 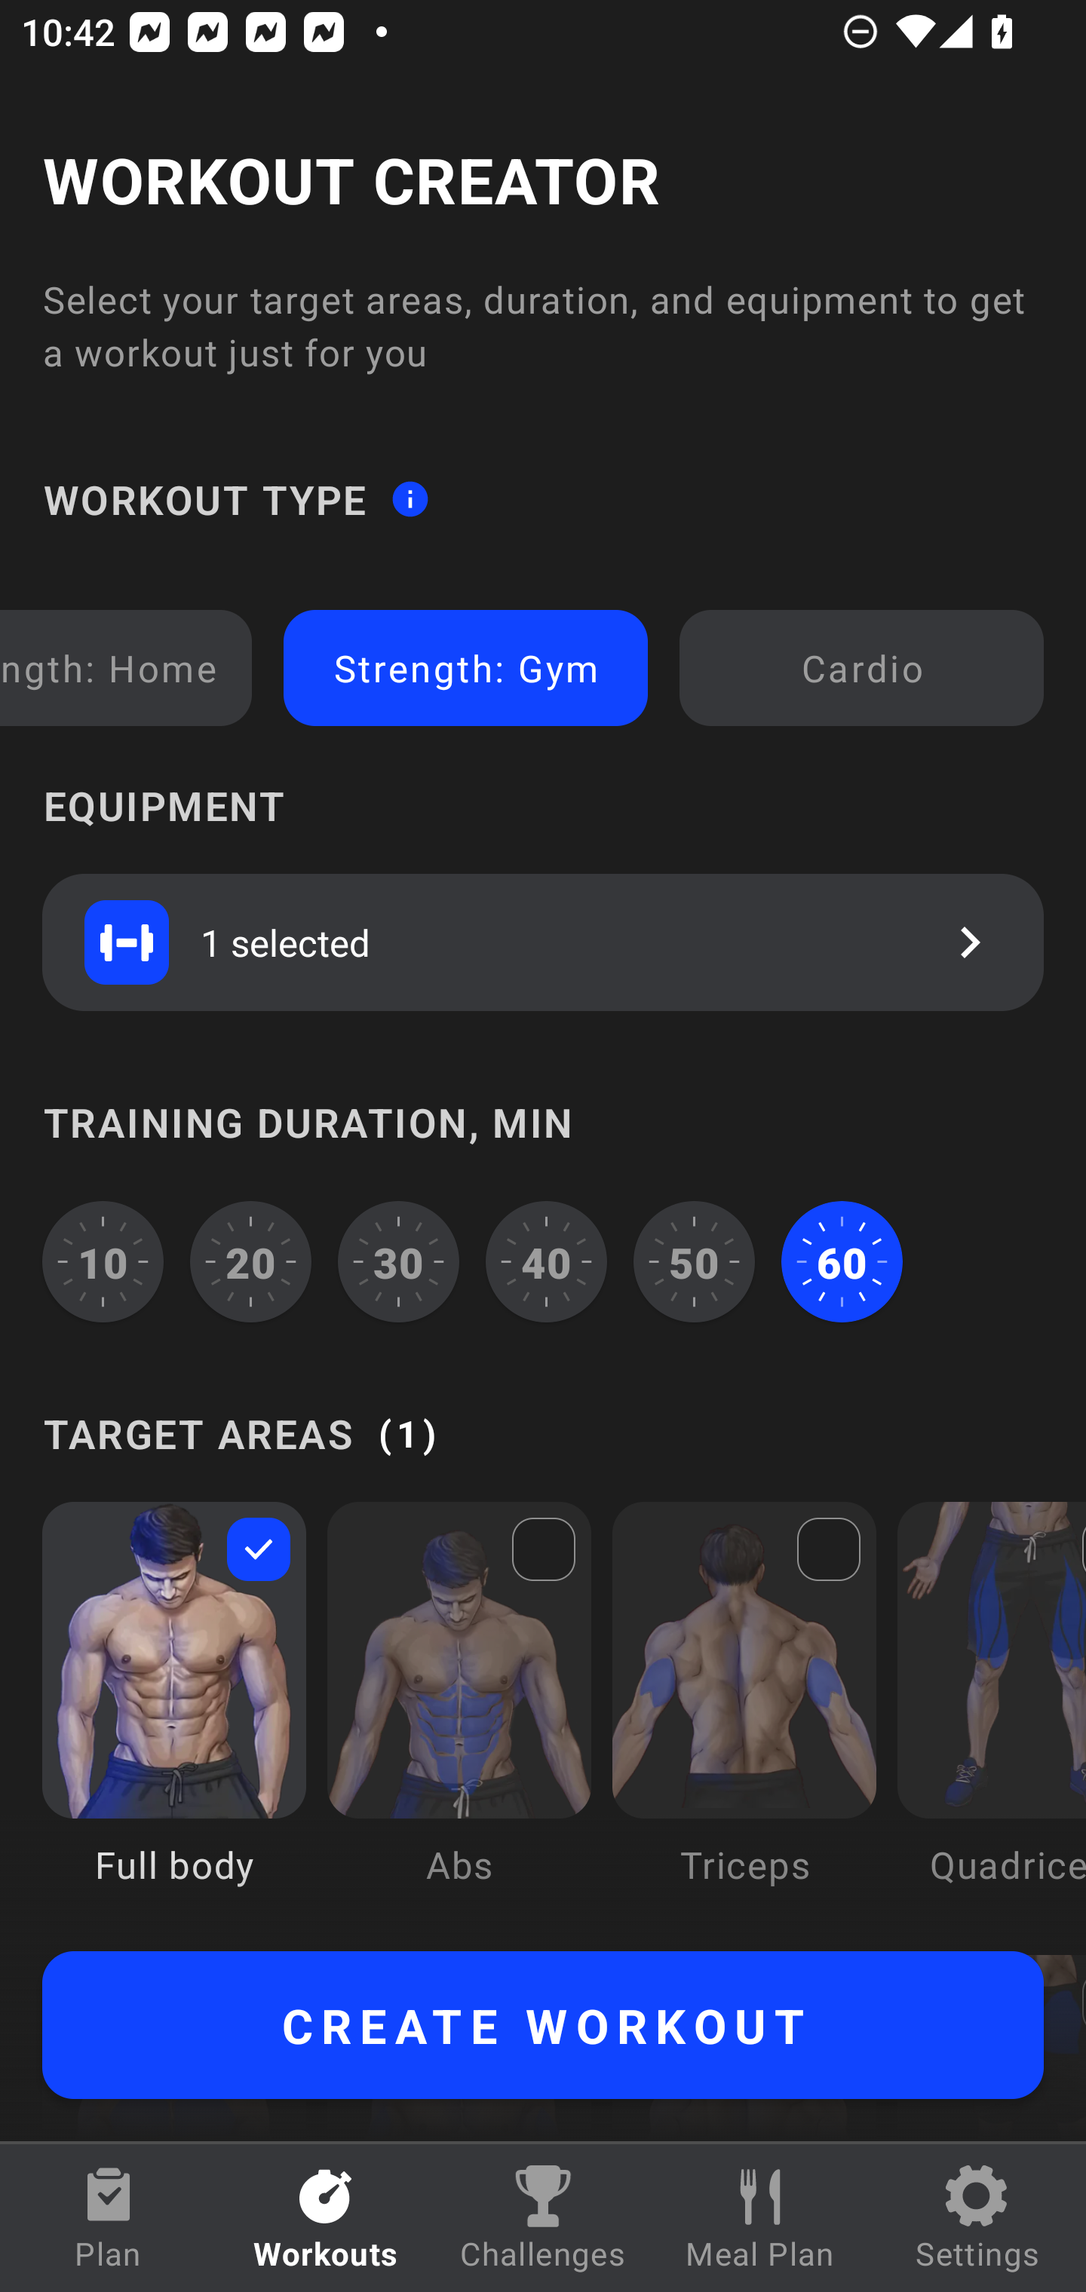 What do you see at coordinates (251, 1261) in the screenshot?
I see `20` at bounding box center [251, 1261].